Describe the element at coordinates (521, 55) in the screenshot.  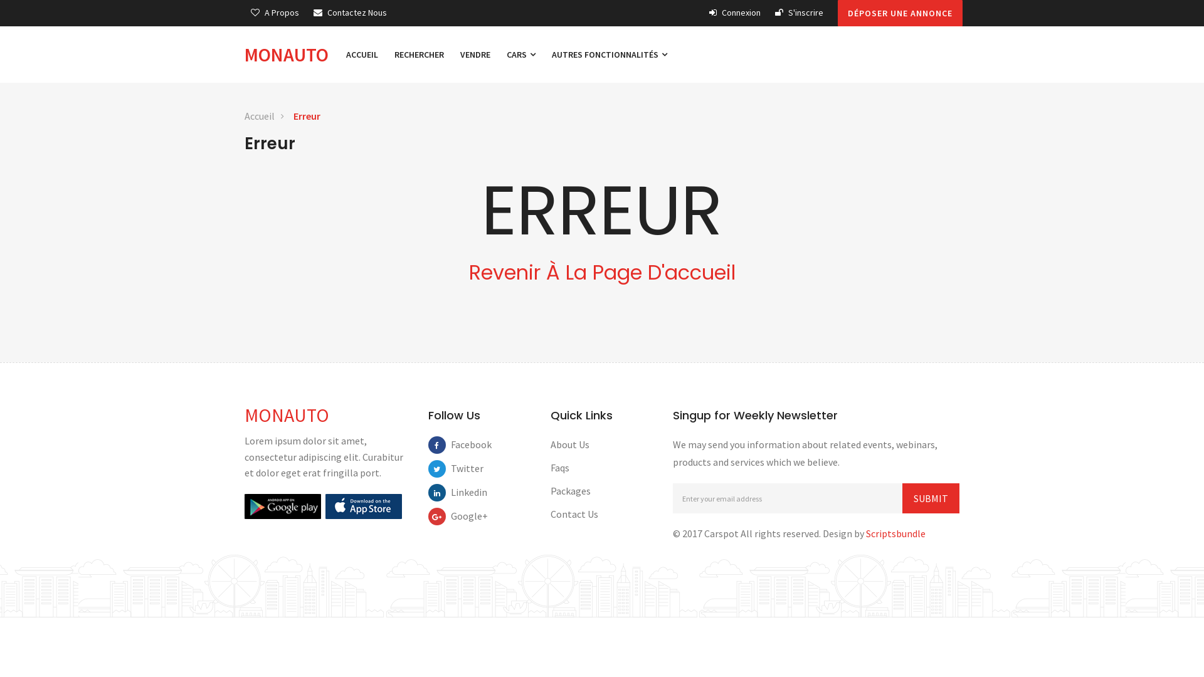
I see `CARS` at that location.